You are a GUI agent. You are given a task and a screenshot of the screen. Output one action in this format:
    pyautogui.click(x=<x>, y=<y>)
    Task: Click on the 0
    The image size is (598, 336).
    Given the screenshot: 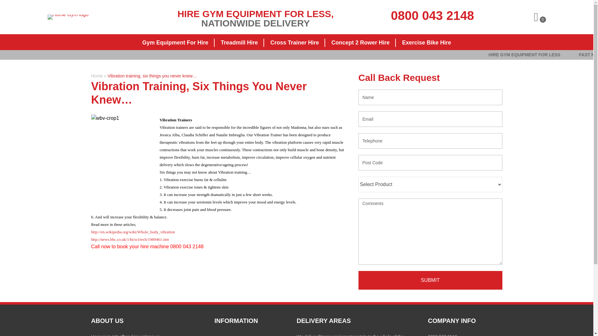 What is the action you would take?
    pyautogui.click(x=539, y=17)
    